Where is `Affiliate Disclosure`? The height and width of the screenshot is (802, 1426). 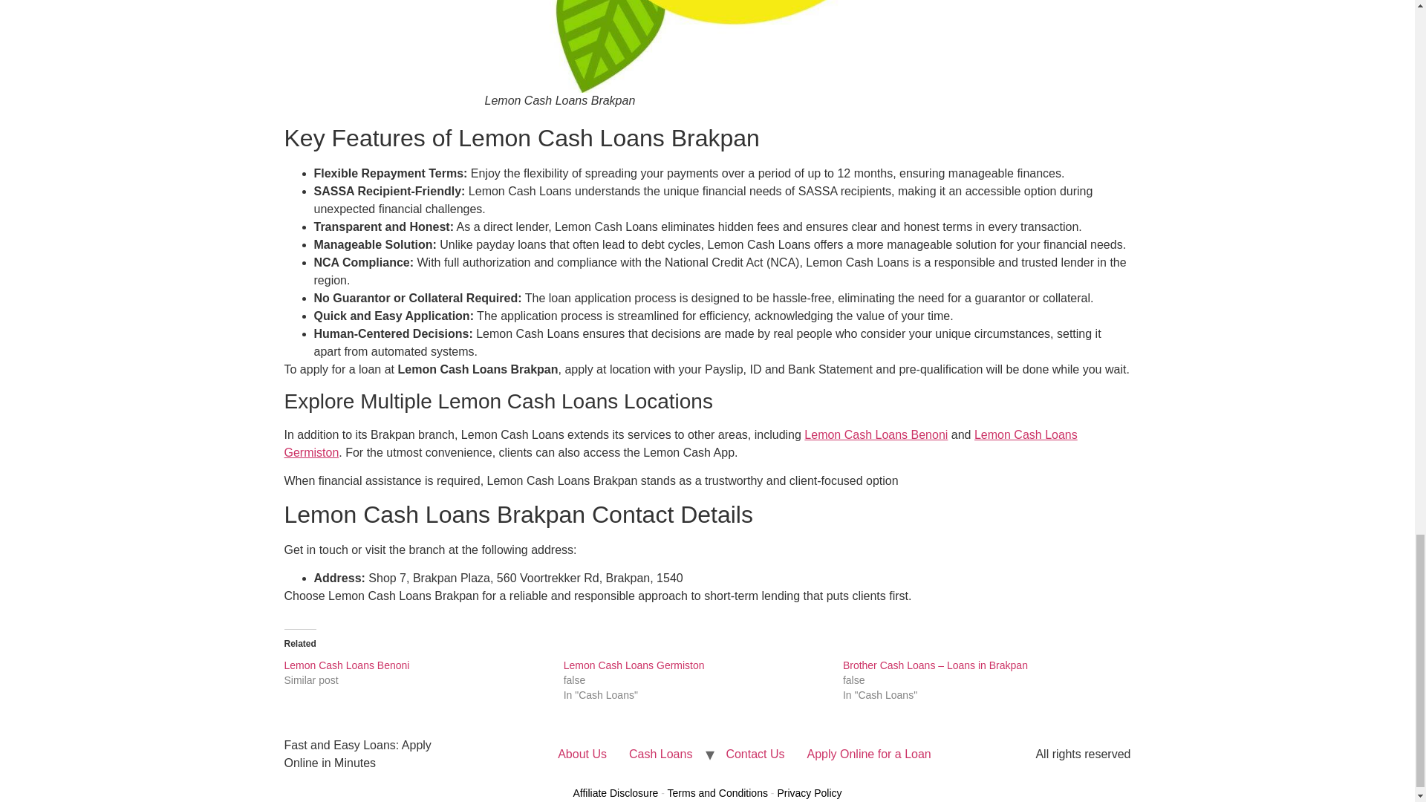
Affiliate Disclosure is located at coordinates (615, 792).